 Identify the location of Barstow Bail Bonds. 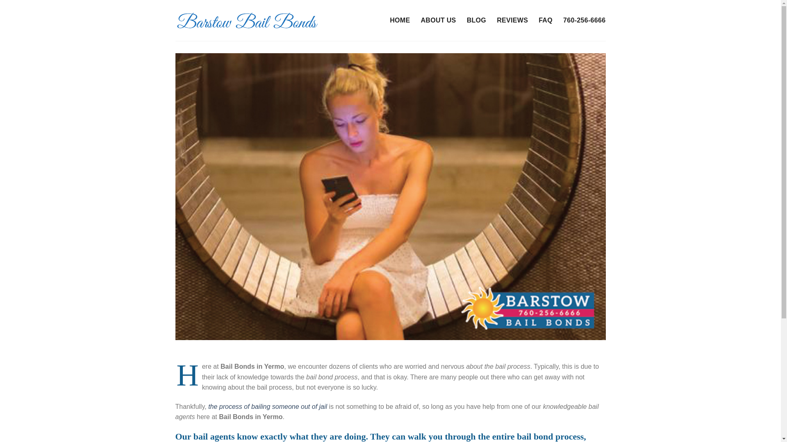
(251, 20).